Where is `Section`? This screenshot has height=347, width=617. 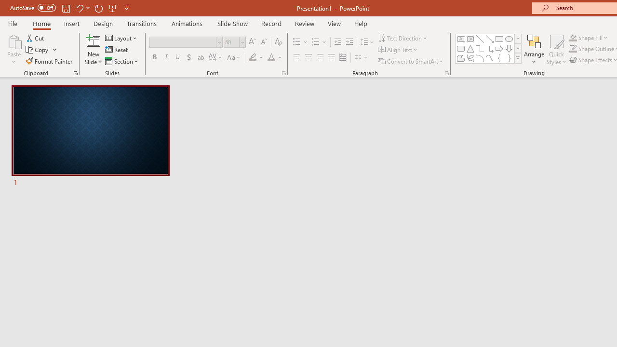 Section is located at coordinates (122, 61).